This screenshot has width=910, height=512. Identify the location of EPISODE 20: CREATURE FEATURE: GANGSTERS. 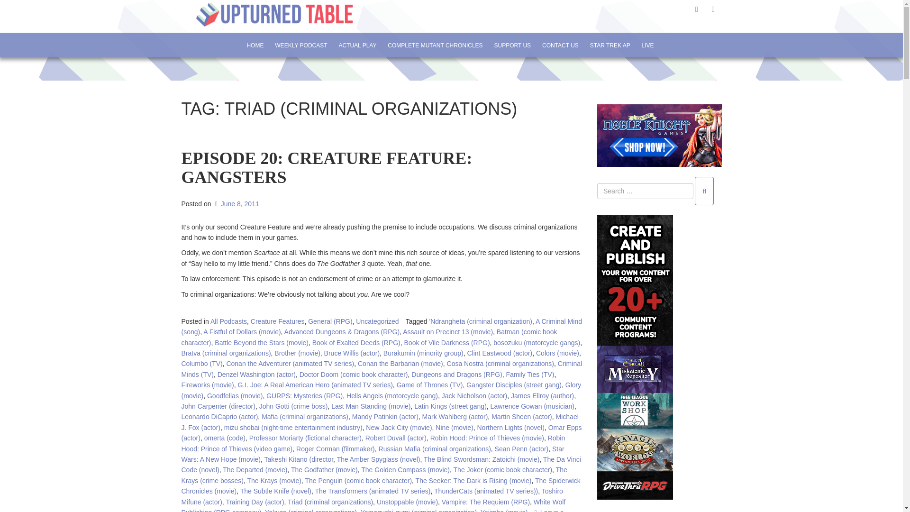
(327, 176).